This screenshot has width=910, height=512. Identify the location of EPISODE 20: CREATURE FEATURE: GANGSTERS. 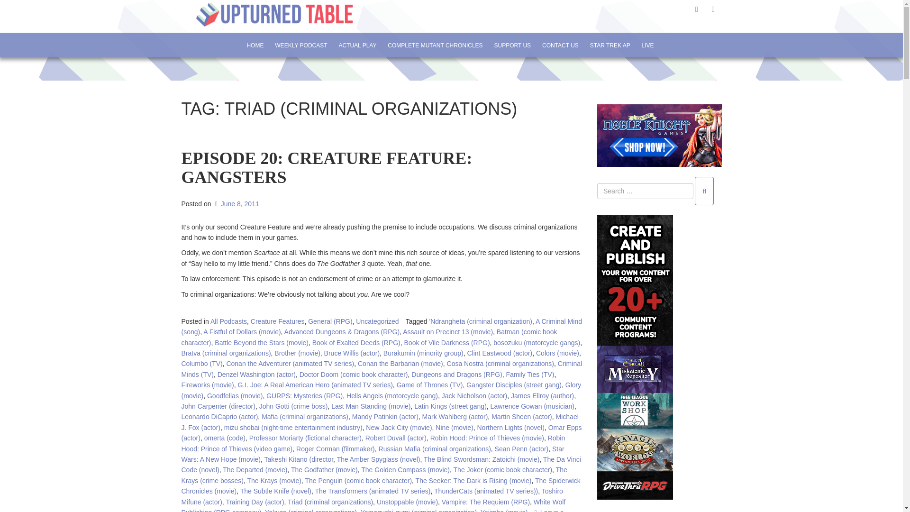
(327, 176).